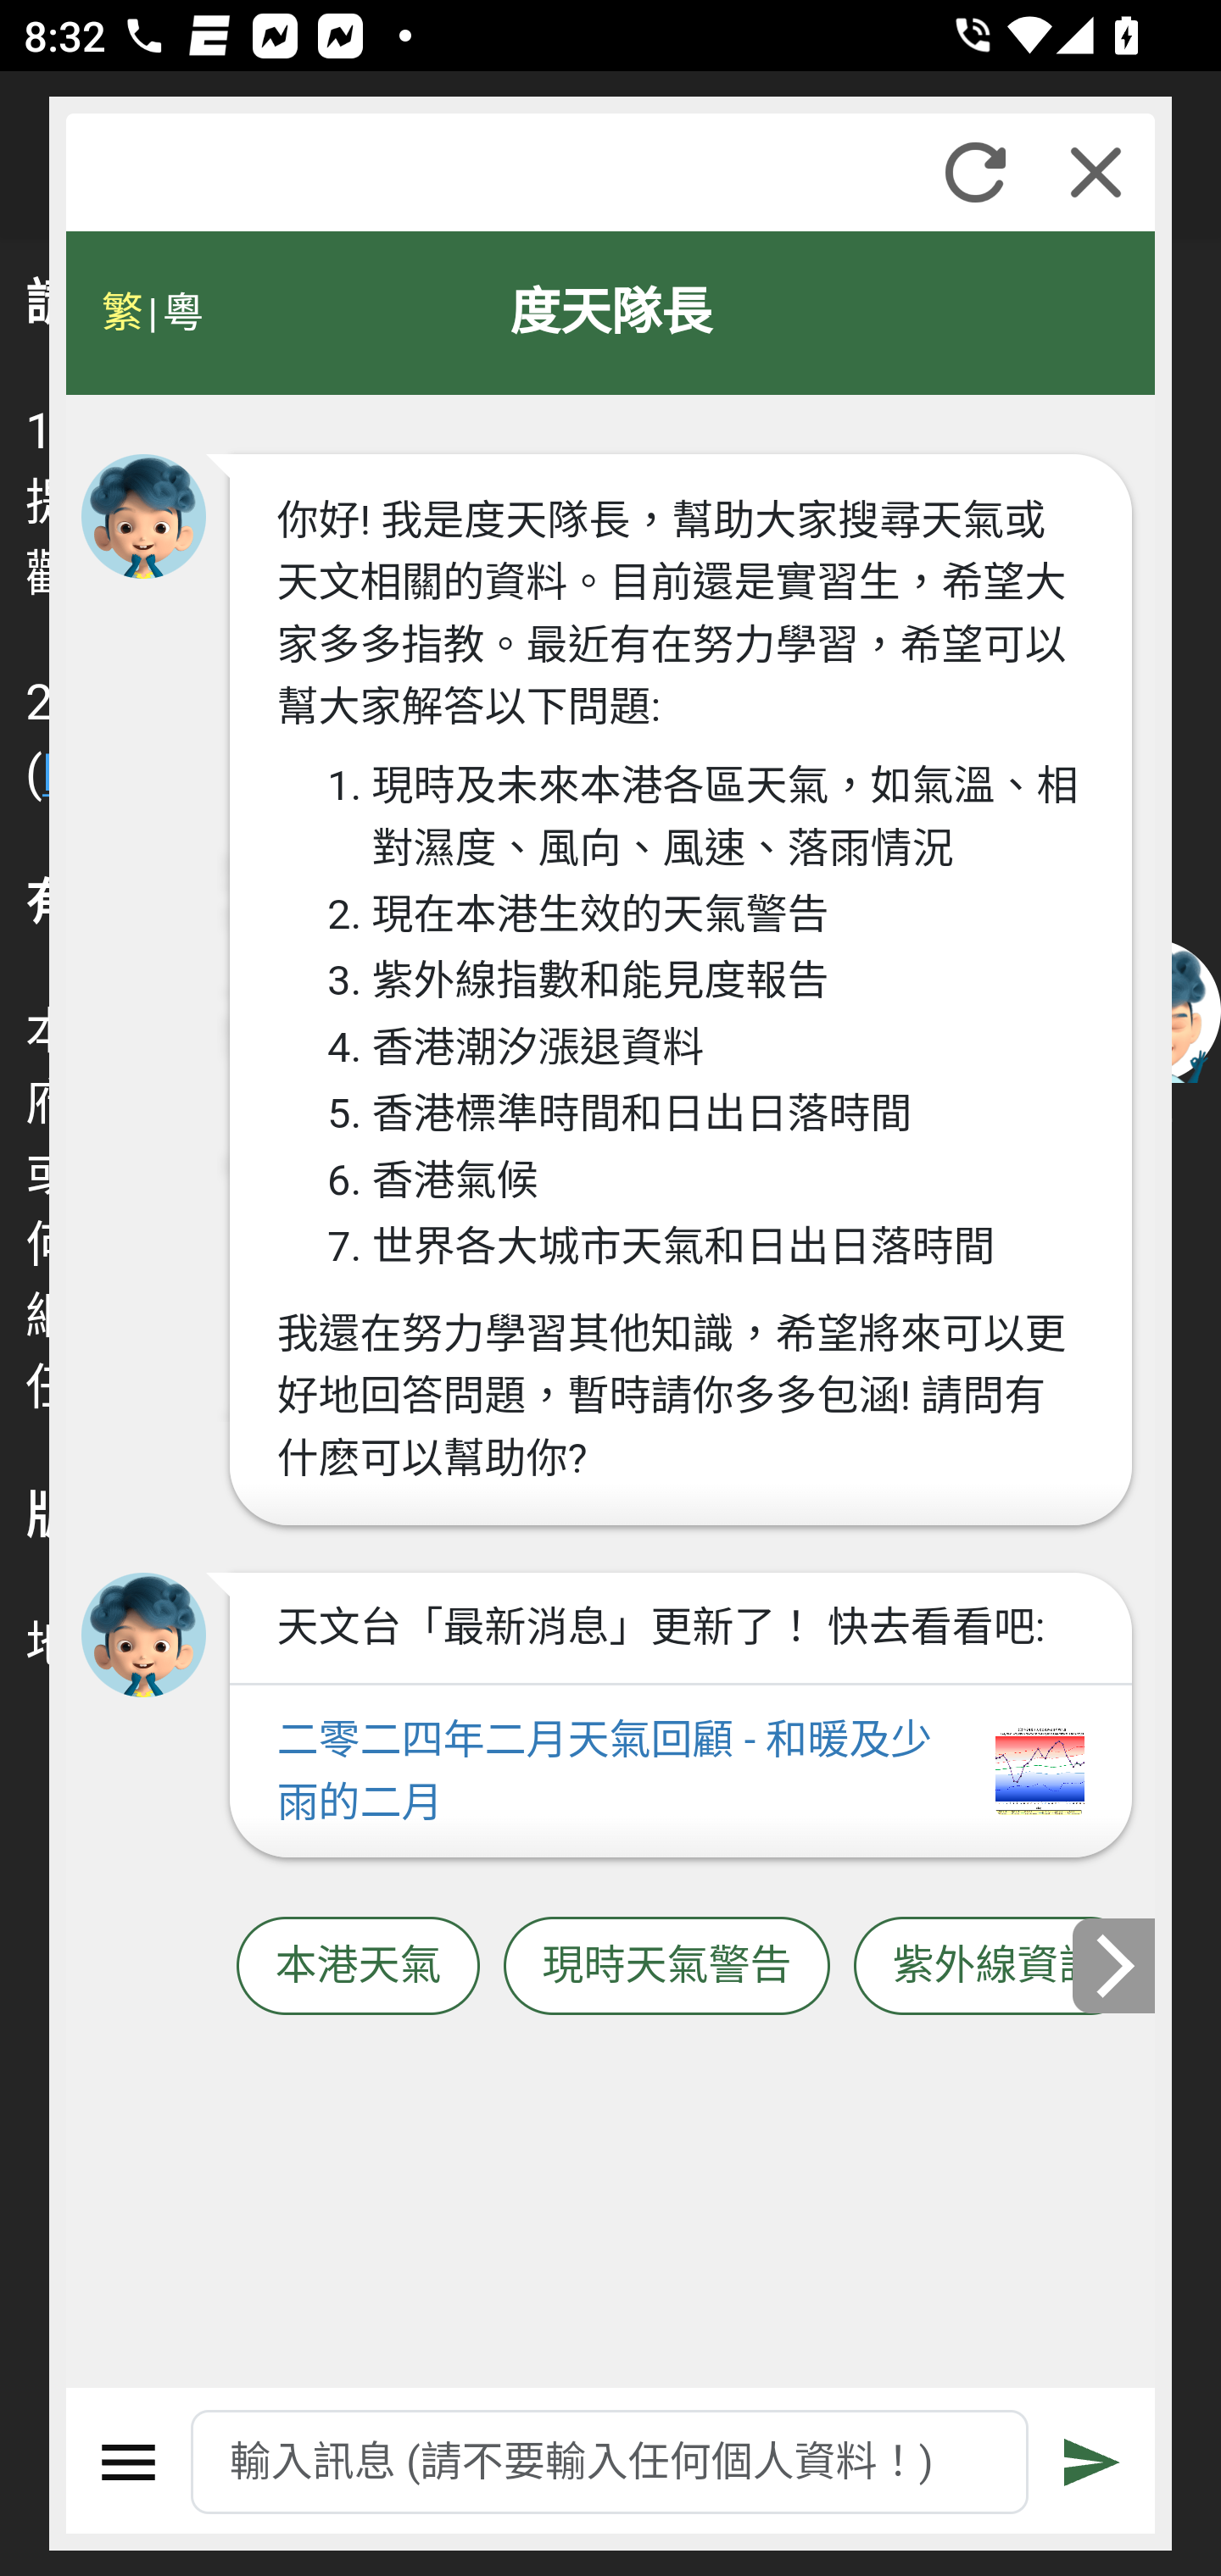  Describe the element at coordinates (1093, 2462) in the screenshot. I see `遞交` at that location.